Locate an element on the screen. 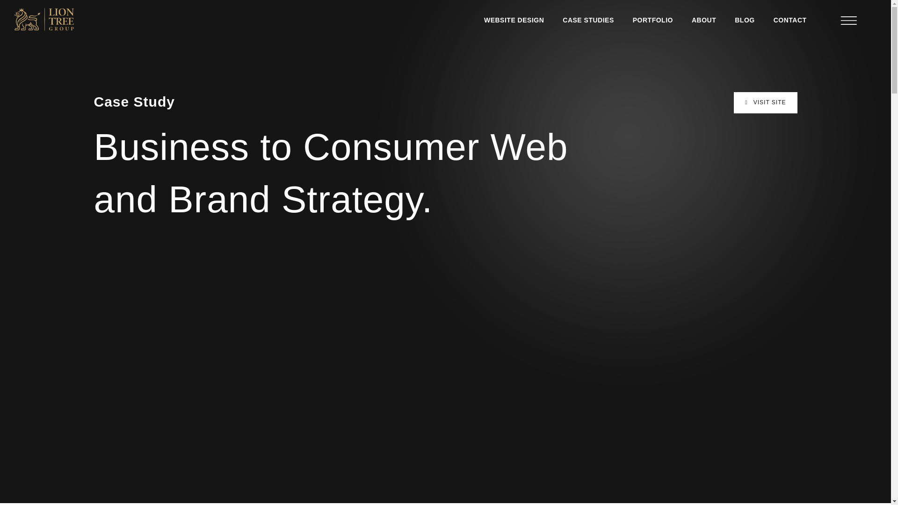  BLOG is located at coordinates (745, 20).